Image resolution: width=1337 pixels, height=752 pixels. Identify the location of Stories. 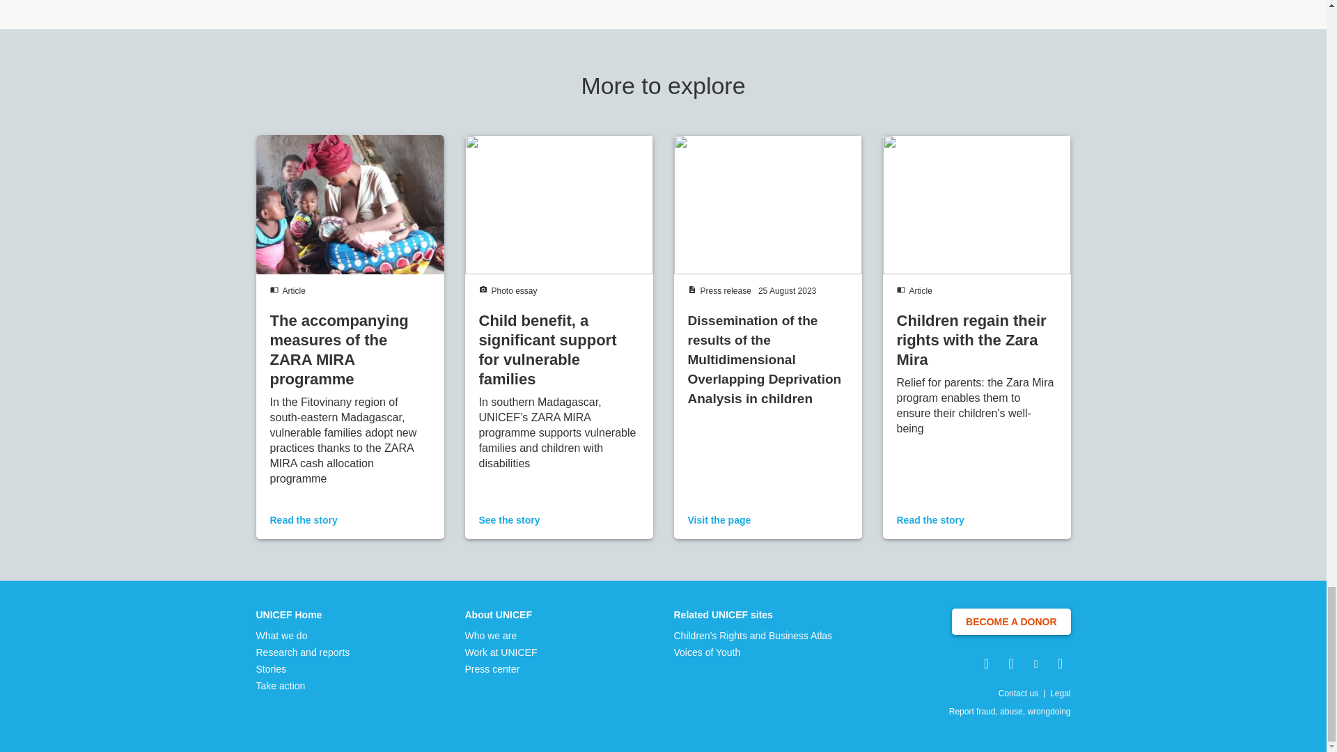
(304, 668).